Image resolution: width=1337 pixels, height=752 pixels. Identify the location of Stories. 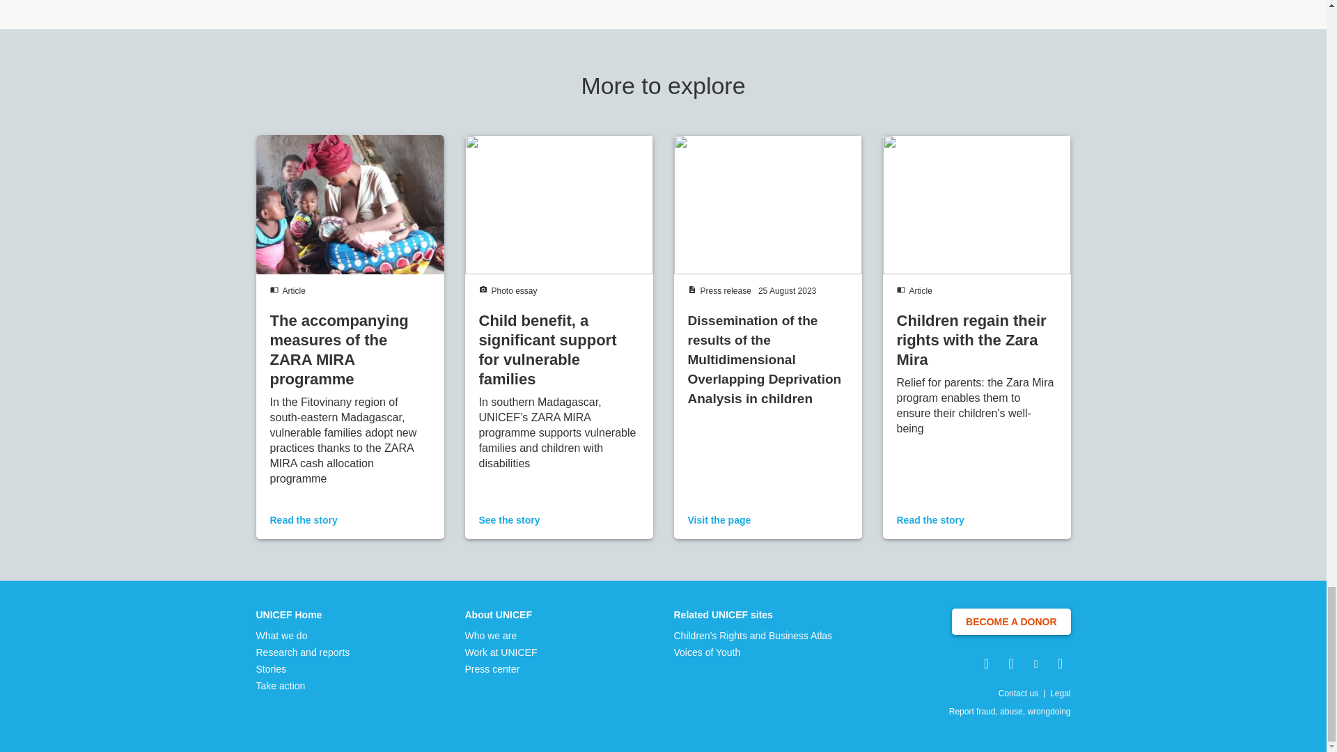
(304, 668).